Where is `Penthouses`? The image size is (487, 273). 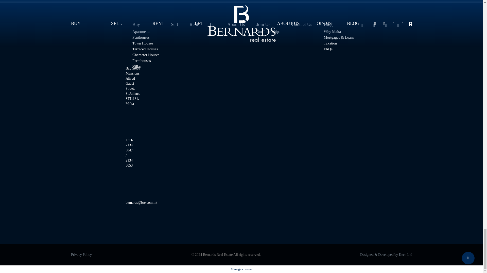 Penthouses is located at coordinates (146, 37).